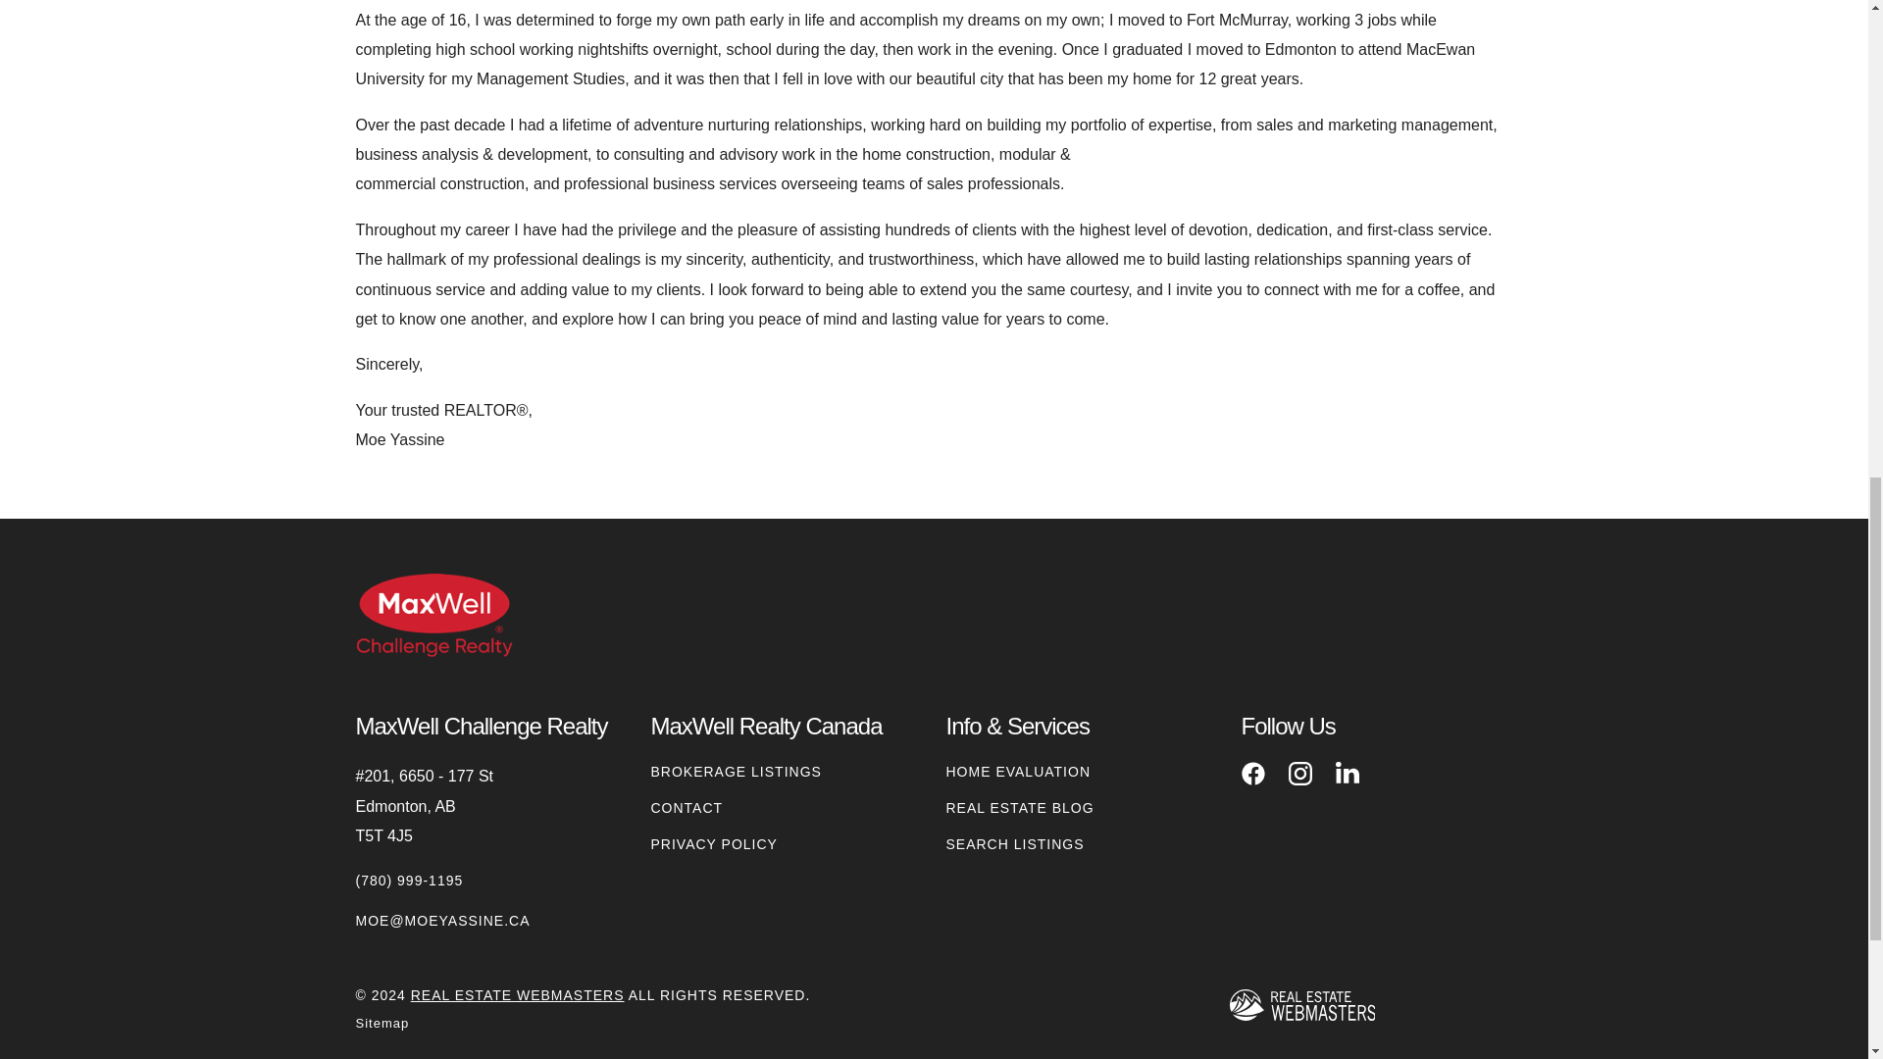 Image resolution: width=1883 pixels, height=1059 pixels. Describe the element at coordinates (1348, 773) in the screenshot. I see `LINKEDIN FOR` at that location.